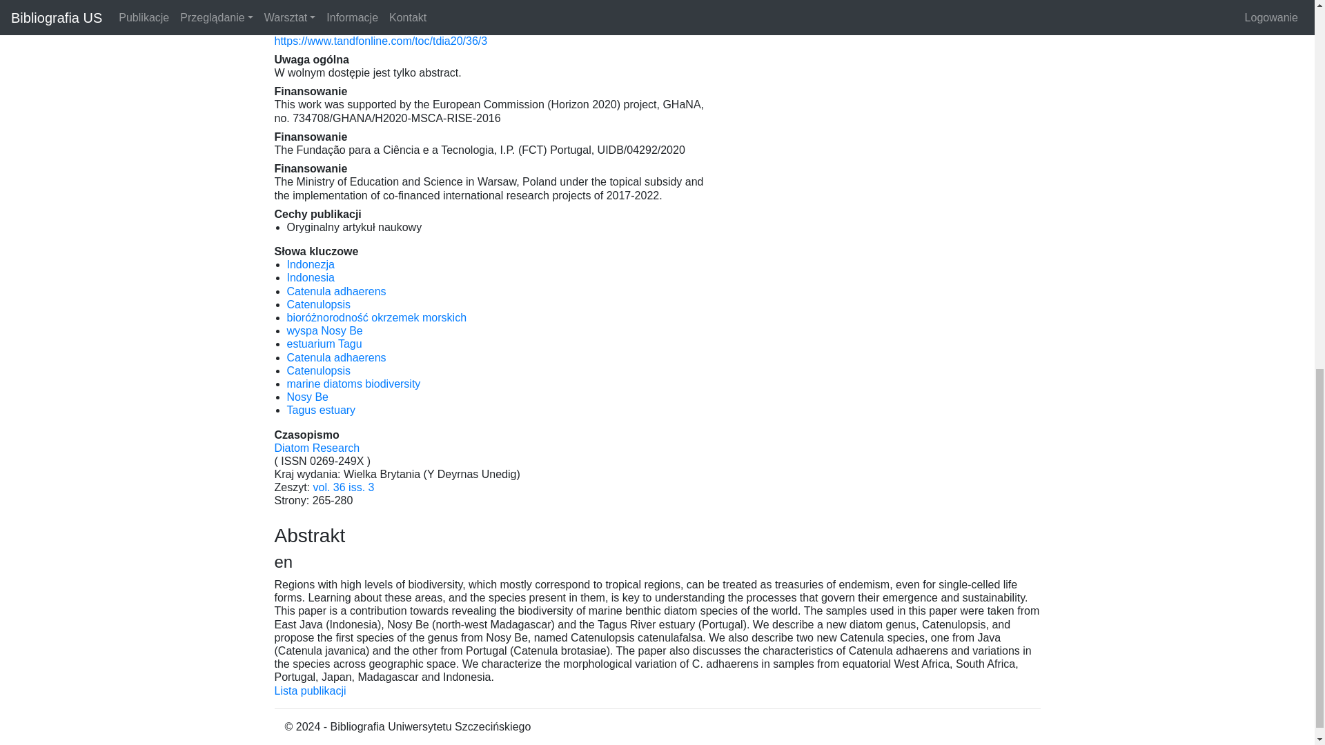 The width and height of the screenshot is (1325, 745). What do you see at coordinates (311, 264) in the screenshot?
I see `Indonezja` at bounding box center [311, 264].